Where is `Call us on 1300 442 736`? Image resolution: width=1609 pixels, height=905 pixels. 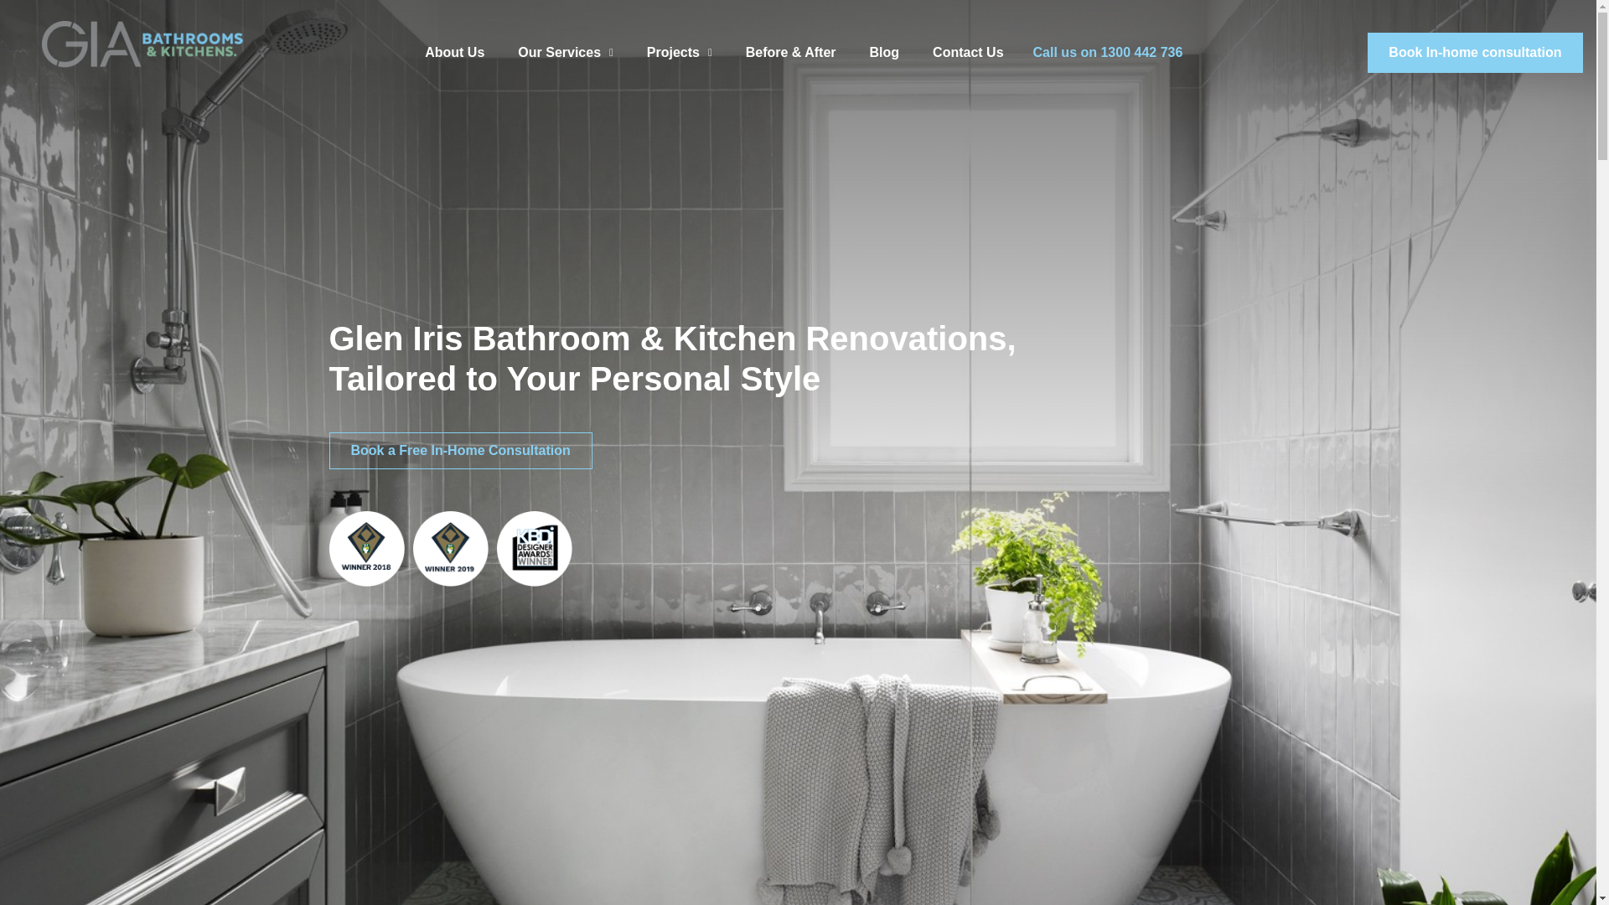 Call us on 1300 442 736 is located at coordinates (1101, 52).